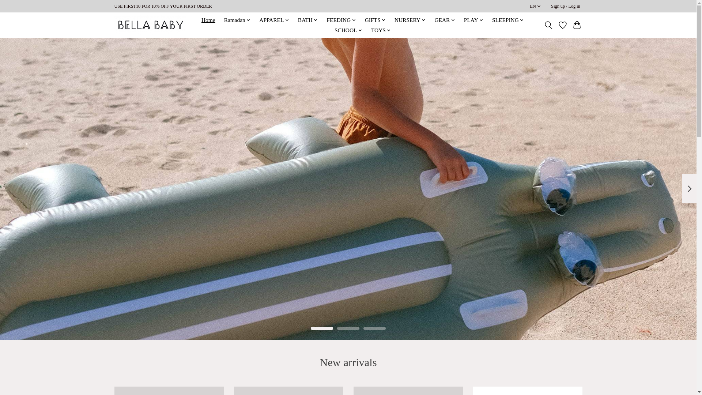  Describe the element at coordinates (237, 20) in the screenshot. I see `Ramadan` at that location.